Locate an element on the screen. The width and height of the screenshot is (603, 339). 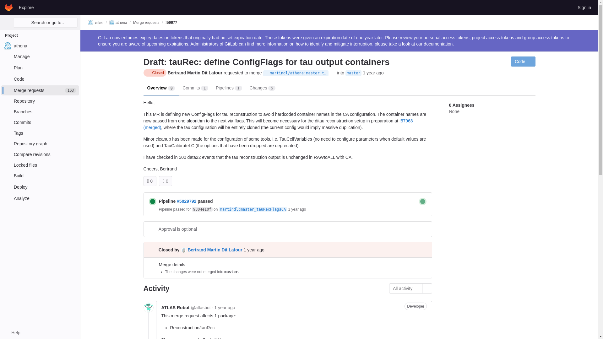
master is located at coordinates (40, 68).